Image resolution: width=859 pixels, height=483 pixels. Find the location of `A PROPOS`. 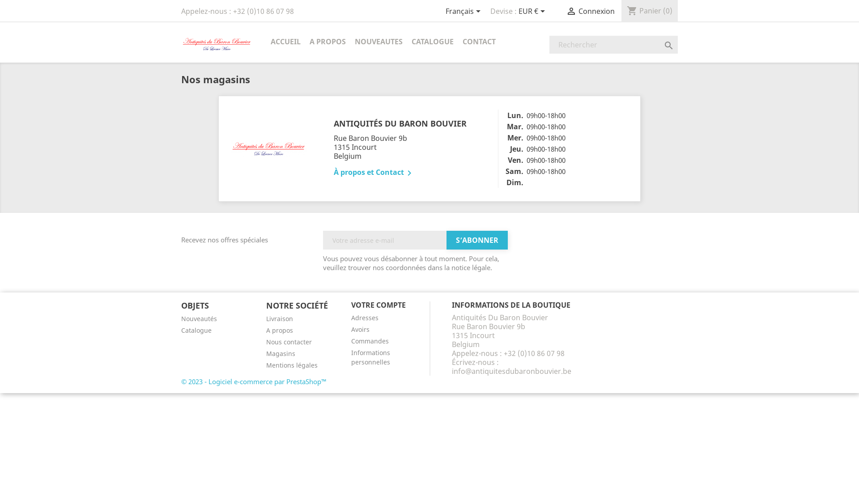

A PROPOS is located at coordinates (327, 42).